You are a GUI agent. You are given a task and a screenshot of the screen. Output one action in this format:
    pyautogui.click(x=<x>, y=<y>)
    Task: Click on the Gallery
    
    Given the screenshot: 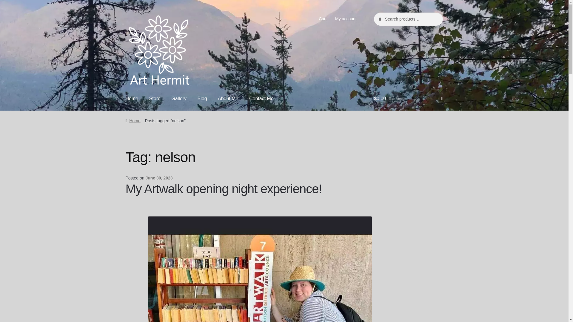 What is the action you would take?
    pyautogui.click(x=179, y=99)
    